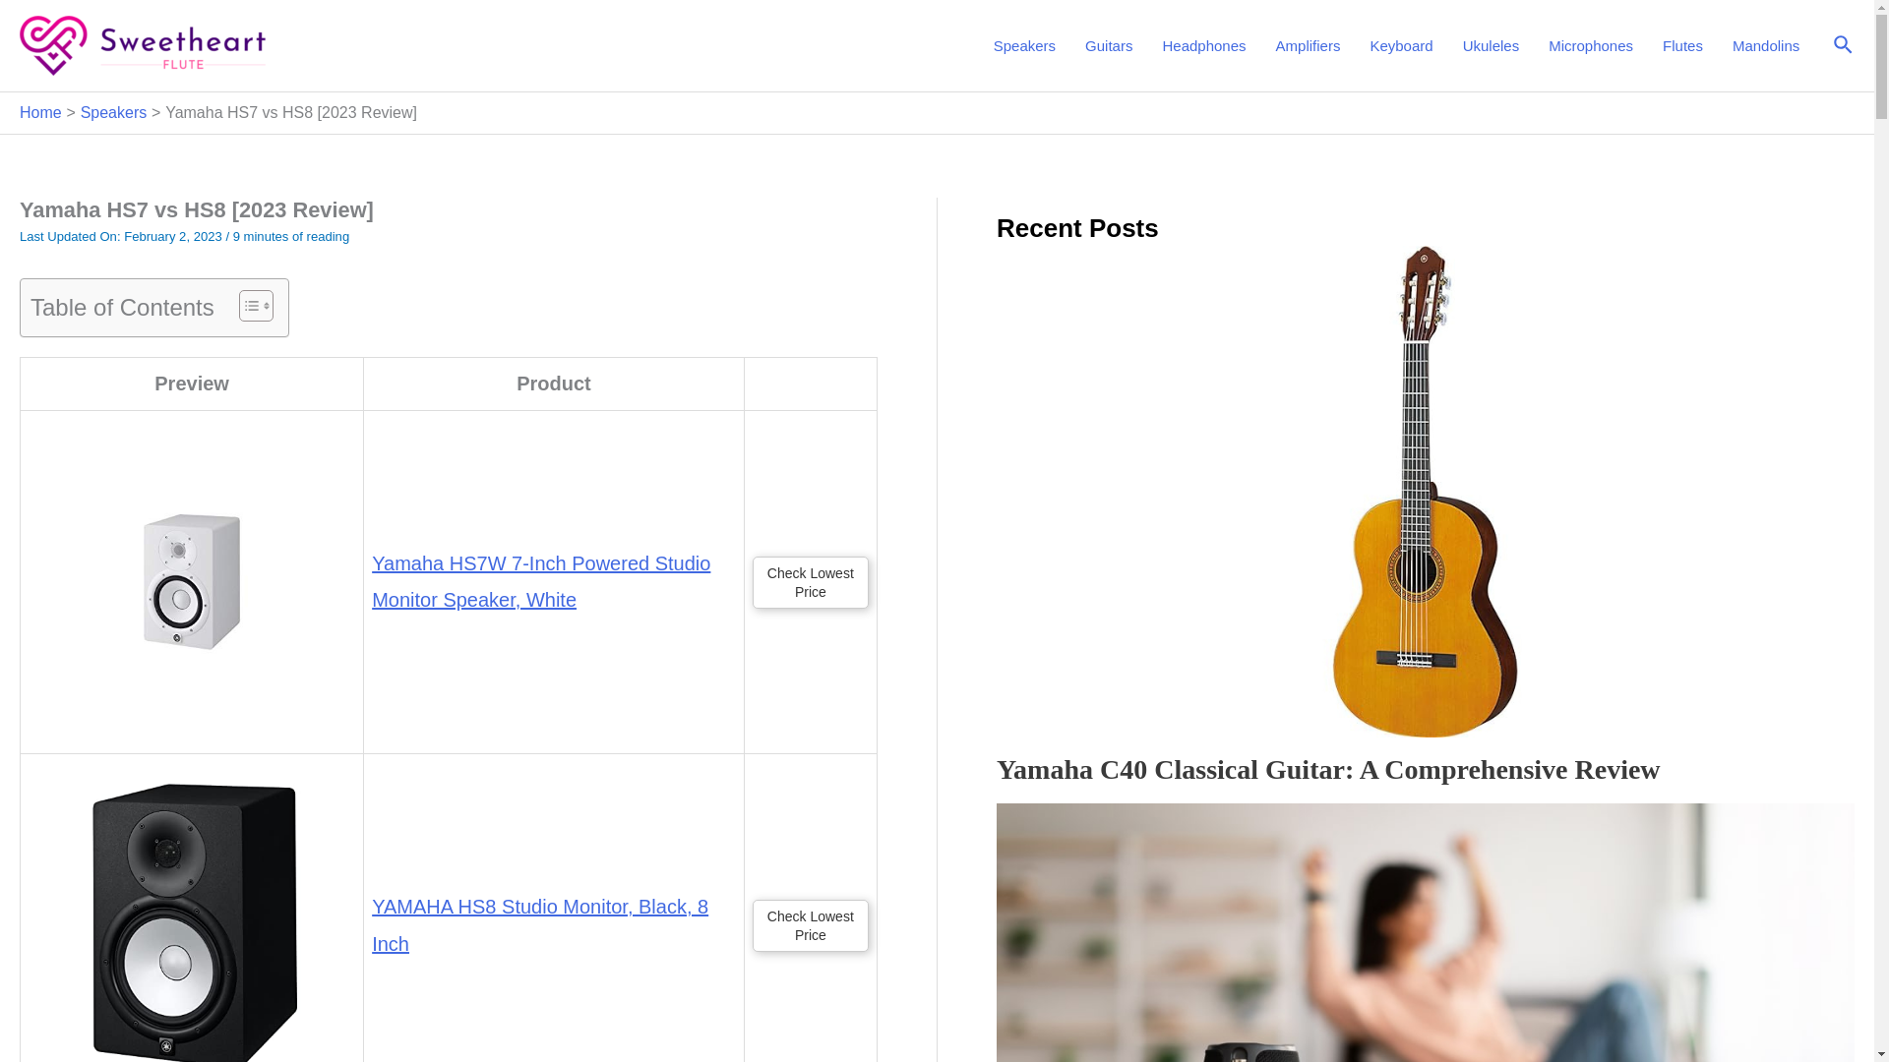 The image size is (1889, 1062). What do you see at coordinates (1202, 45) in the screenshot?
I see `Headphones` at bounding box center [1202, 45].